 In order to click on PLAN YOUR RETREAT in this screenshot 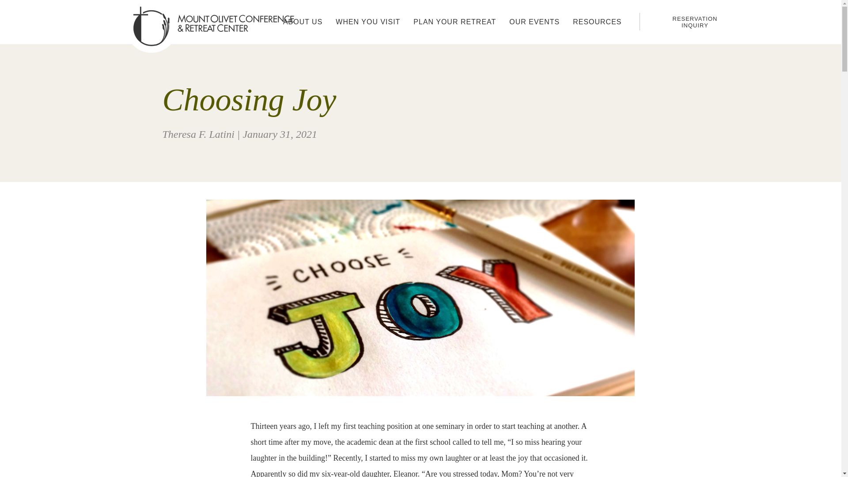, I will do `click(455, 22)`.